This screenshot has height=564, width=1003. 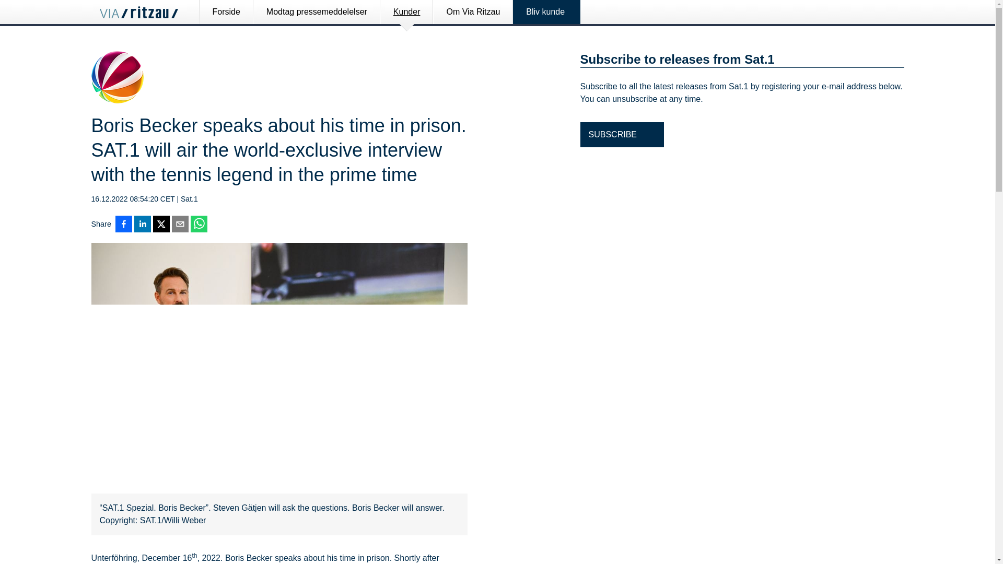 What do you see at coordinates (621, 135) in the screenshot?
I see `SUBSCRIBE` at bounding box center [621, 135].